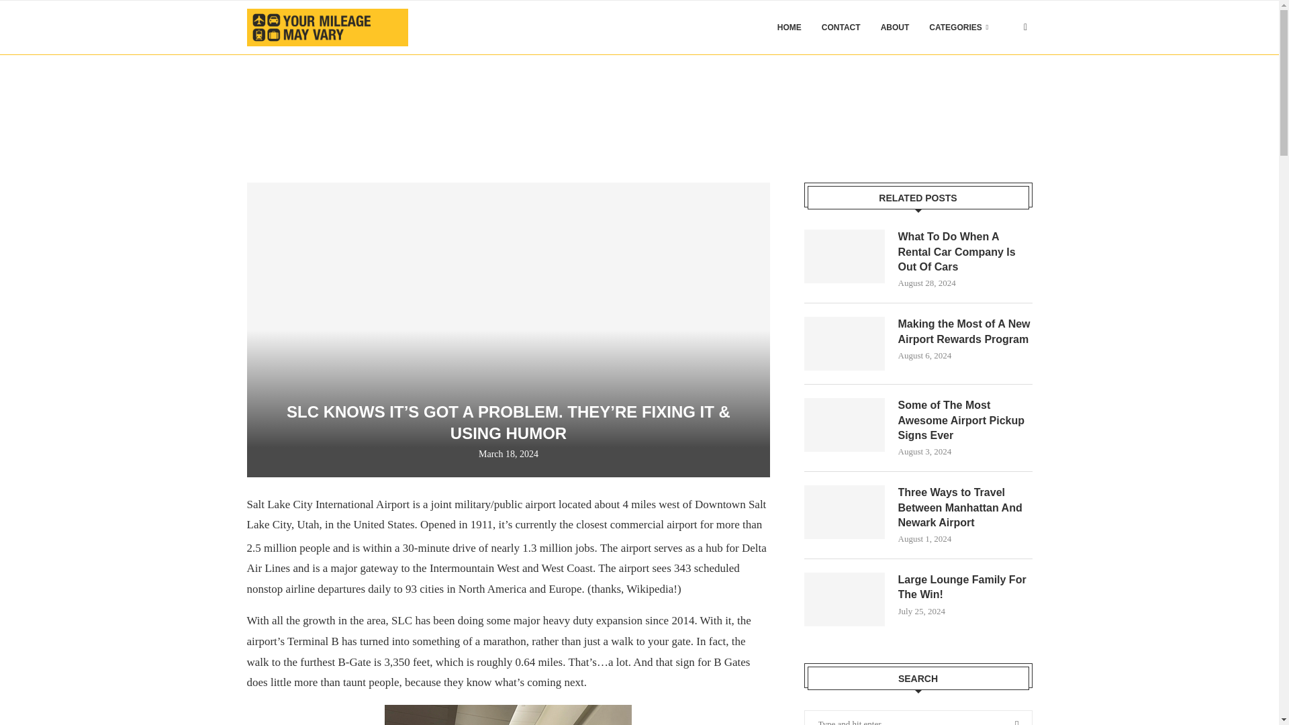 The width and height of the screenshot is (1289, 725). I want to click on Making the Most of A New Airport Rewards Program, so click(965, 332).